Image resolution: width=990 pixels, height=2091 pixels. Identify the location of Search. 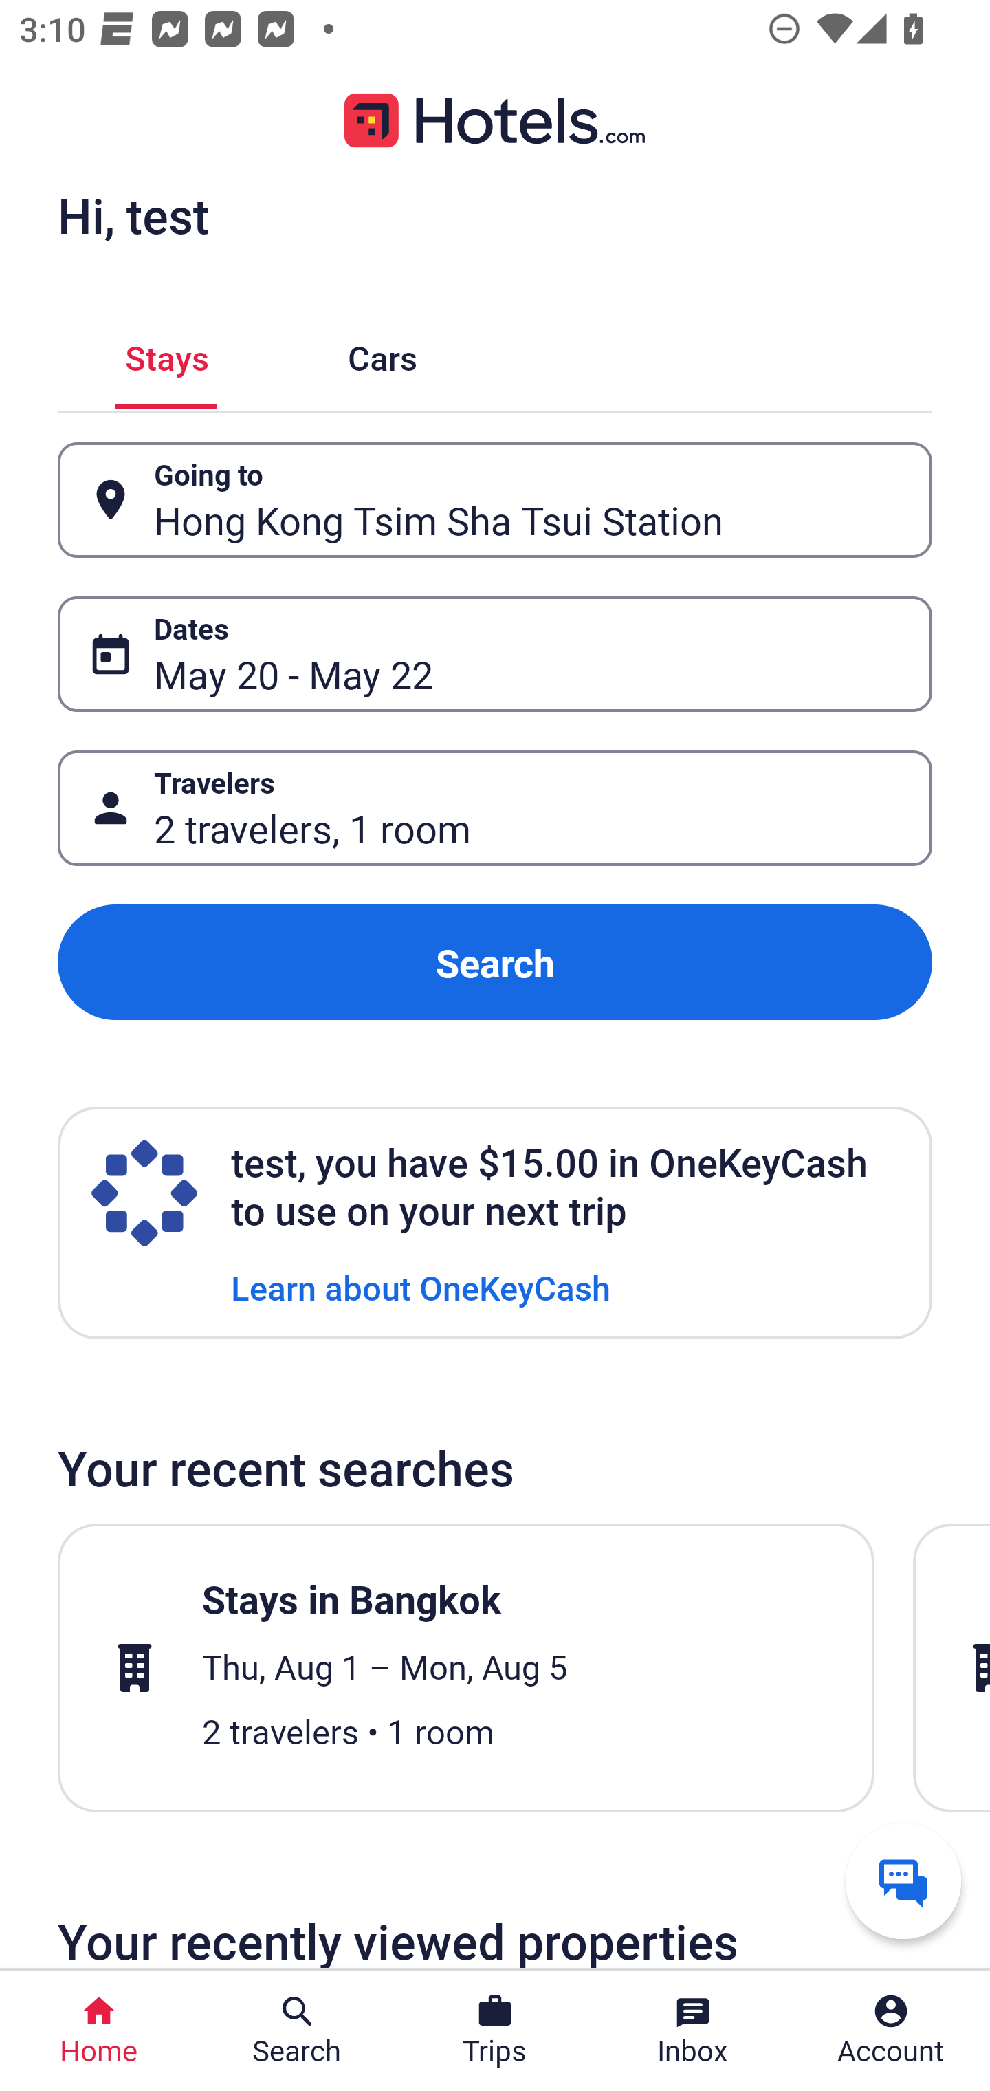
(495, 963).